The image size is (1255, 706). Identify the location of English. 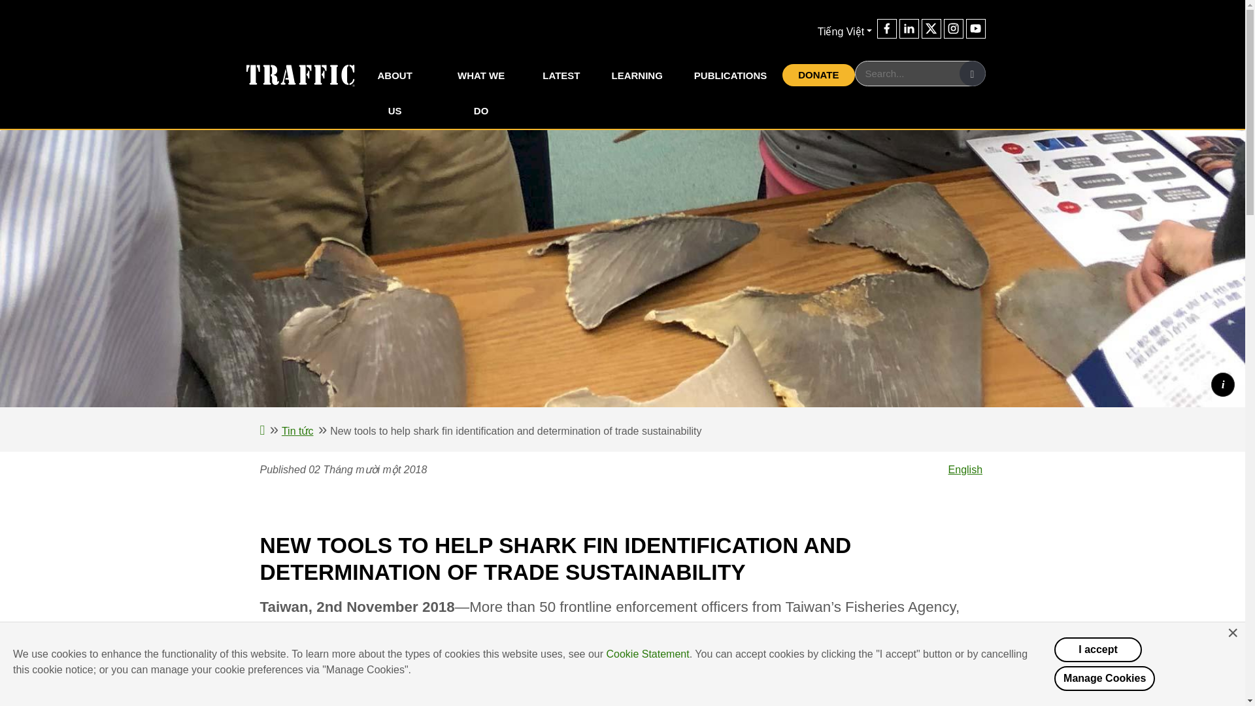
(965, 469).